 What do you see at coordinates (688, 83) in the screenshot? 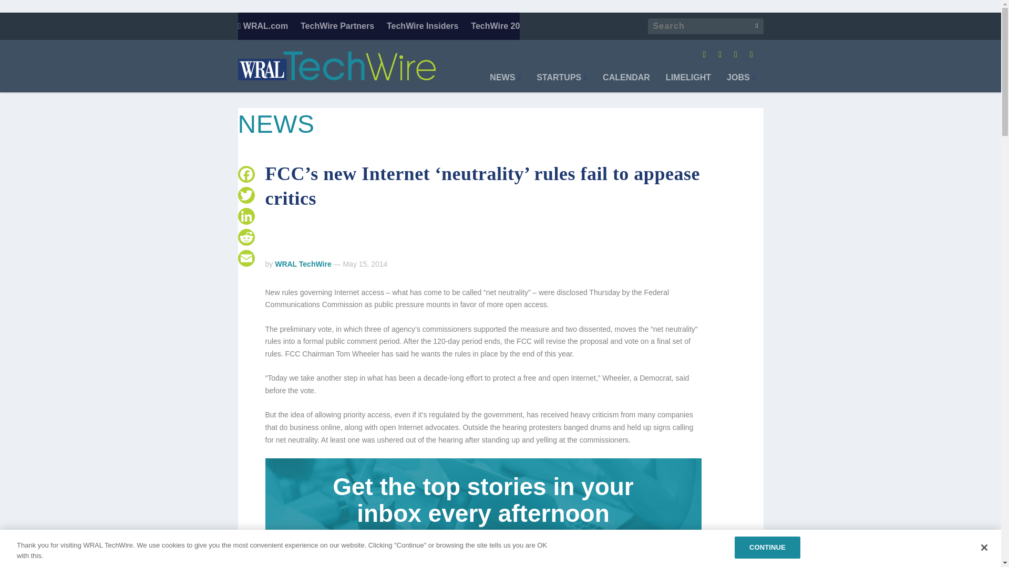
I see `LIMELIGHT` at bounding box center [688, 83].